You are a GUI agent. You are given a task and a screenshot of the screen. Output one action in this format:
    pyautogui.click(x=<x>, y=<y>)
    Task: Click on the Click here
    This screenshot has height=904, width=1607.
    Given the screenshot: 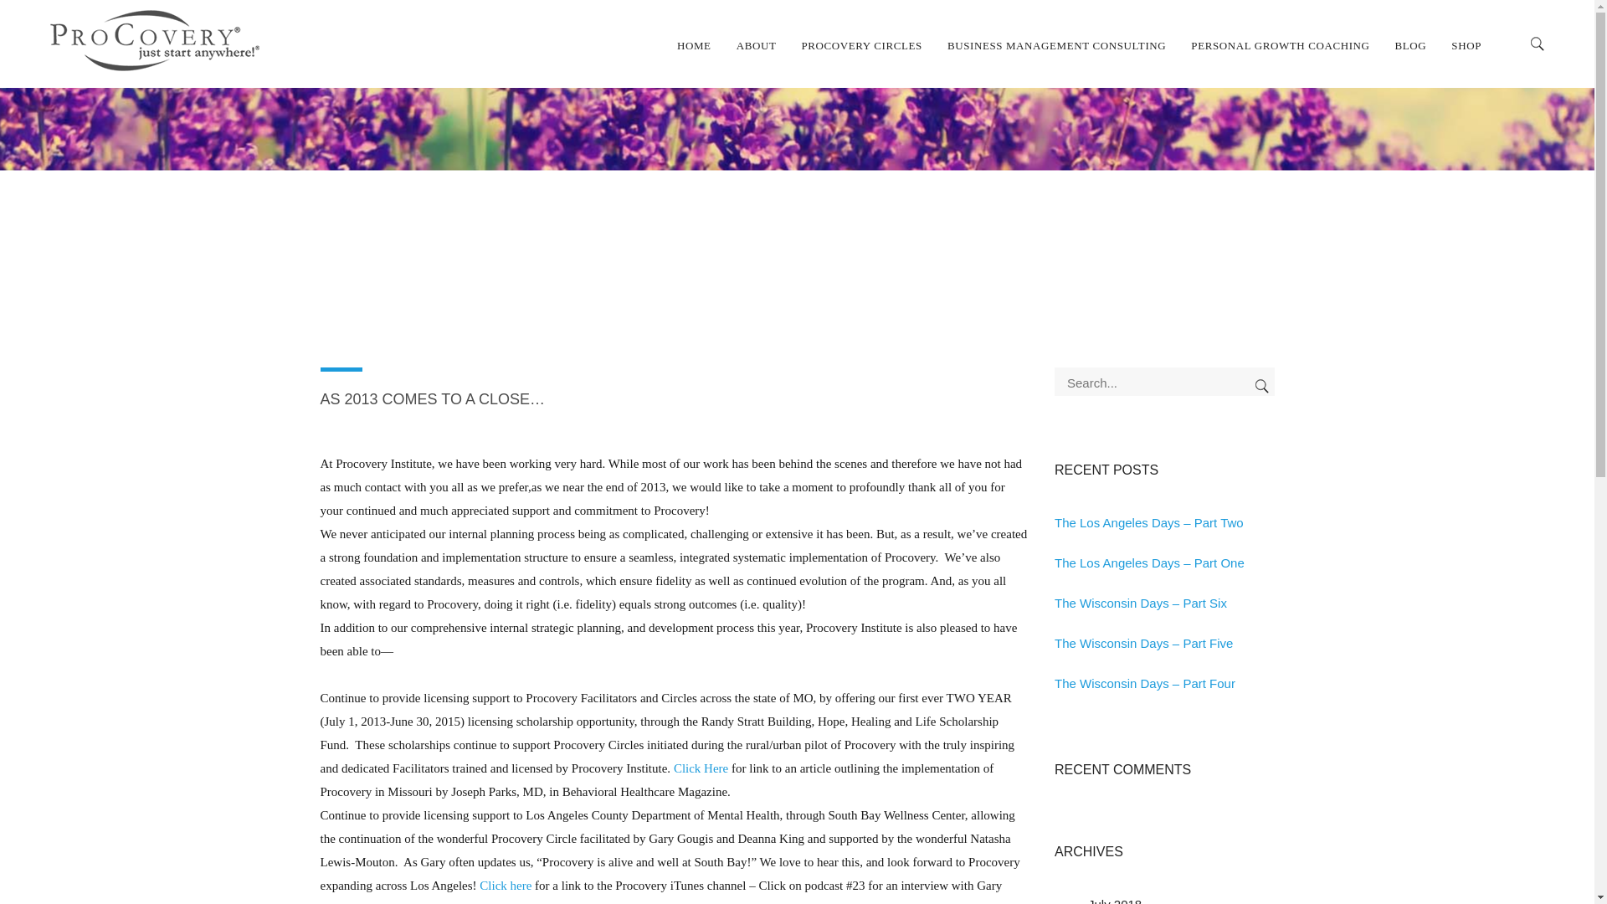 What is the action you would take?
    pyautogui.click(x=506, y=885)
    